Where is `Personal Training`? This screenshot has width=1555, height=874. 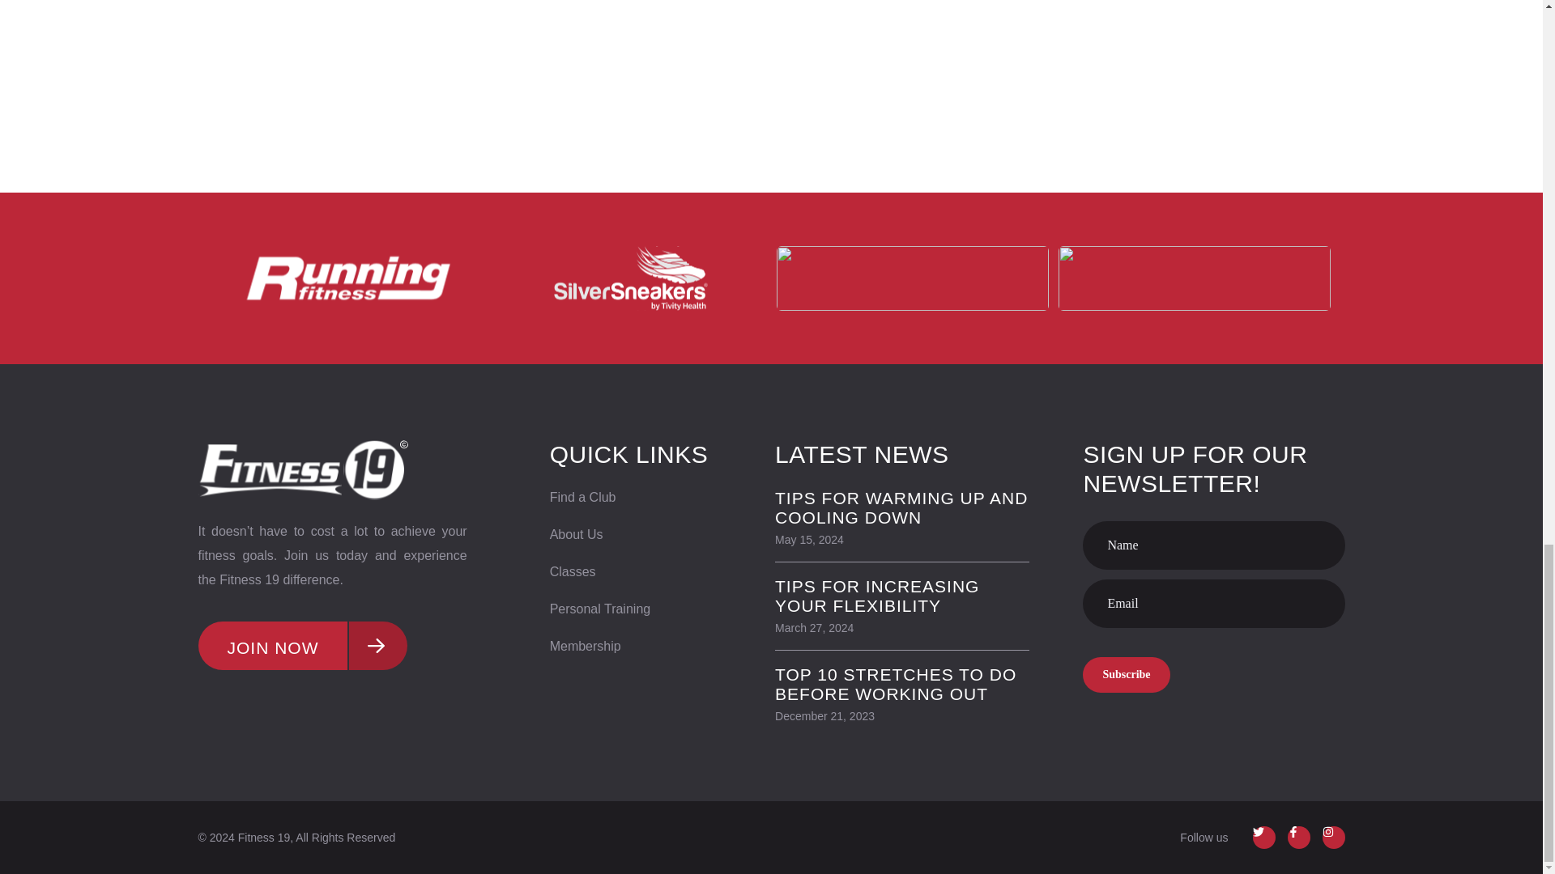
Personal Training is located at coordinates (635, 609).